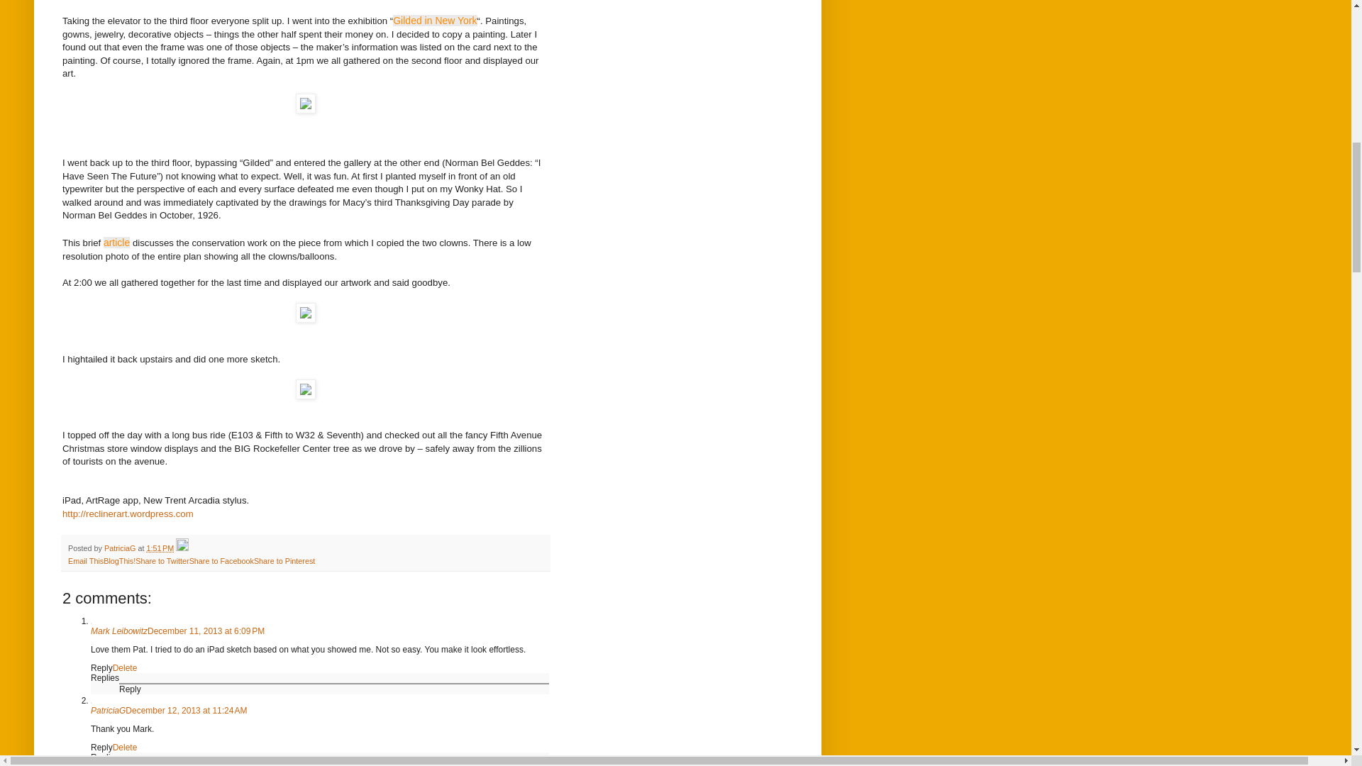 Image resolution: width=1362 pixels, height=766 pixels. Describe the element at coordinates (119, 561) in the screenshot. I see `BlogThis!` at that location.